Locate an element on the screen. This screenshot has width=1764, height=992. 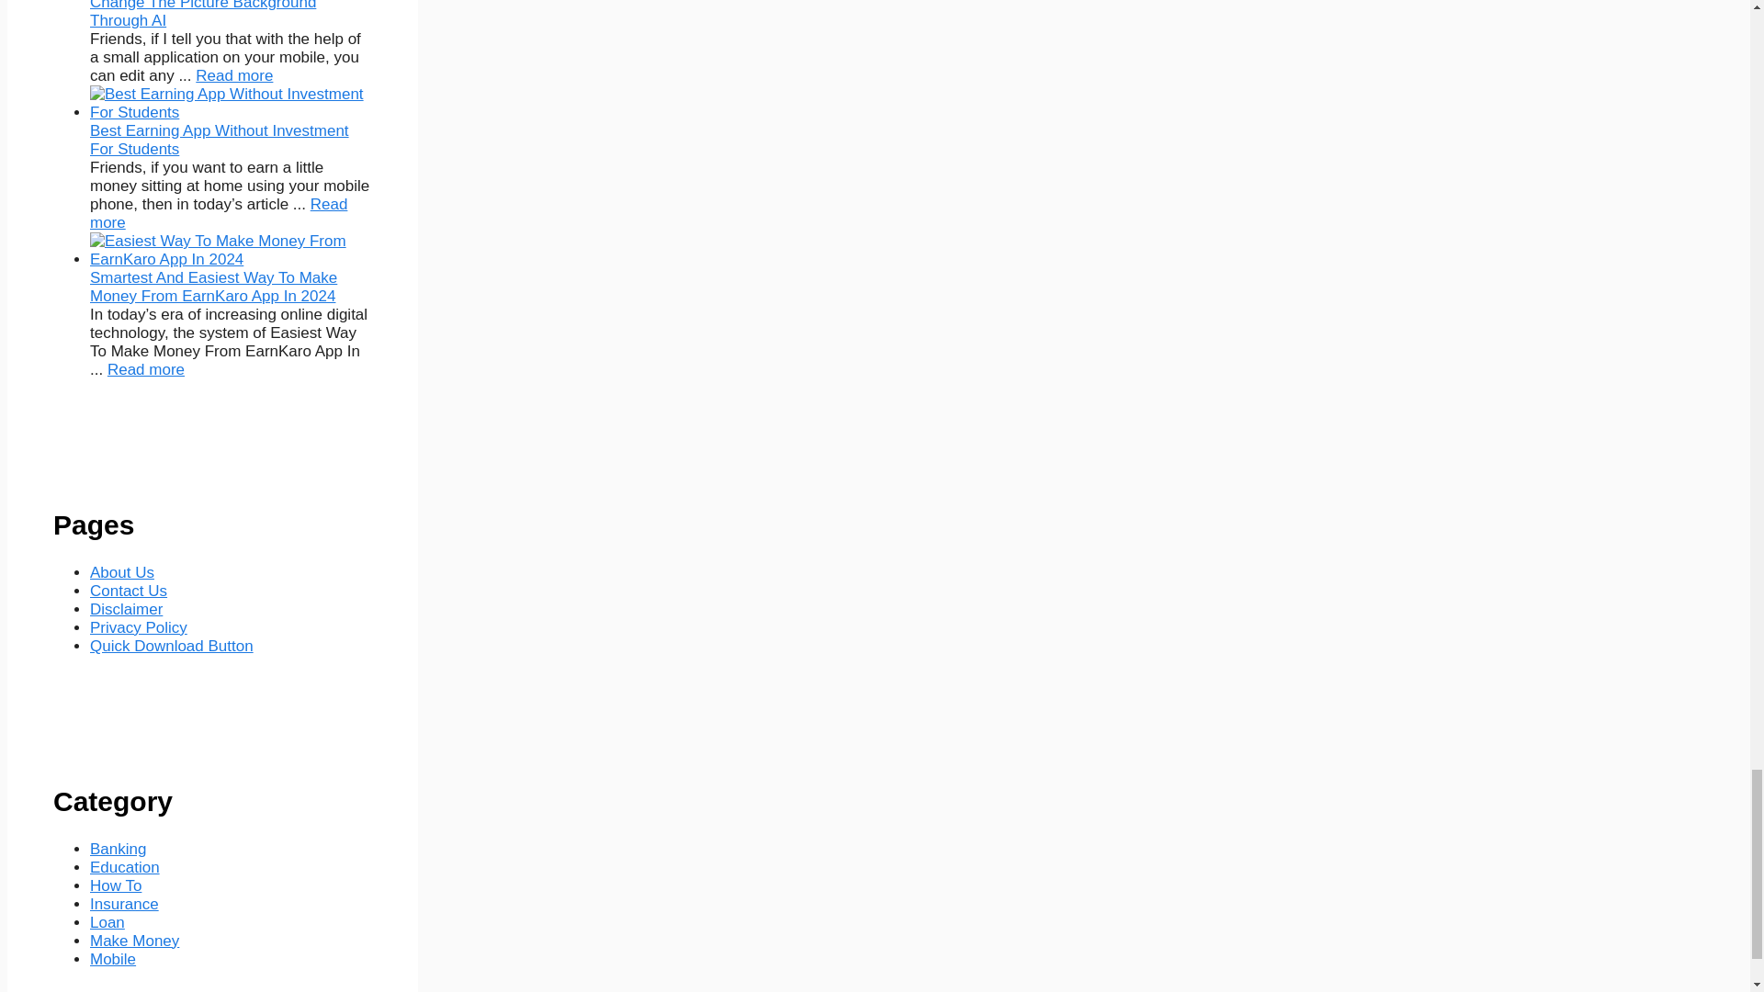
Education is located at coordinates (125, 867).